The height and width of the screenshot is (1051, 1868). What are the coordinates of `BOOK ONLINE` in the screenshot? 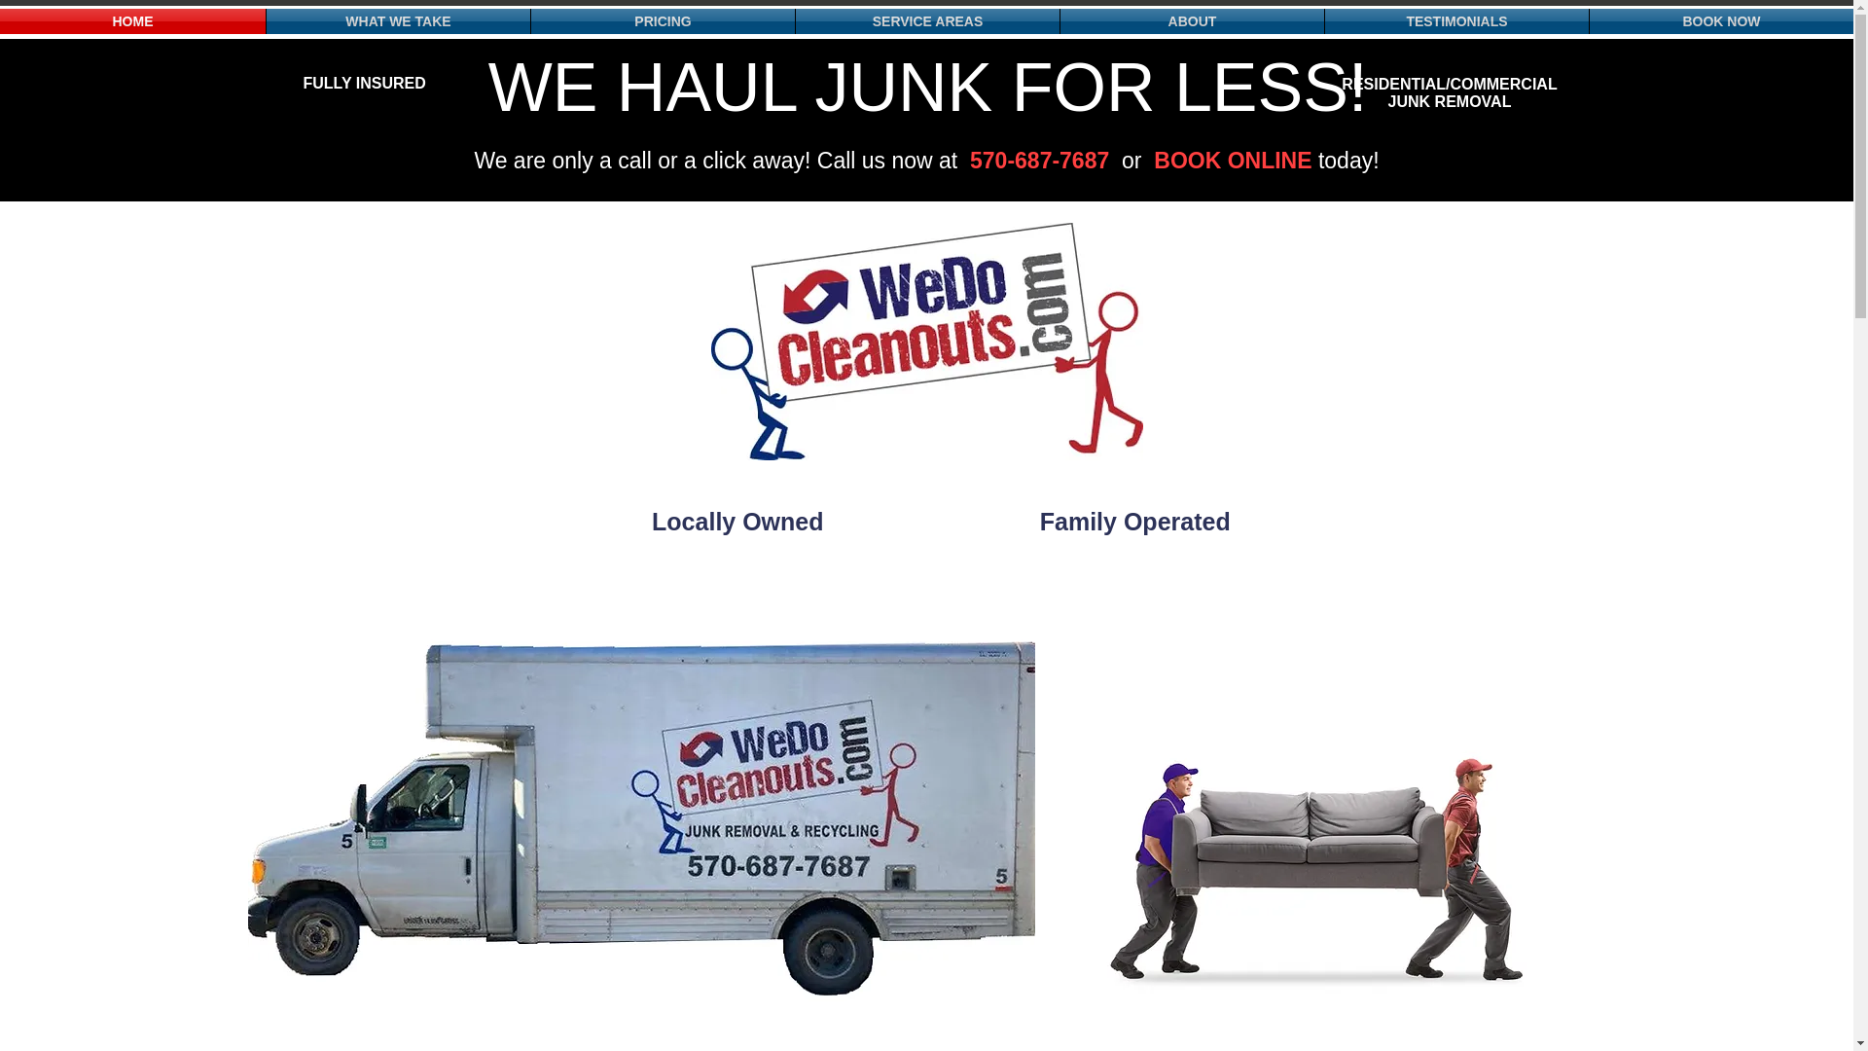 It's located at (1236, 161).